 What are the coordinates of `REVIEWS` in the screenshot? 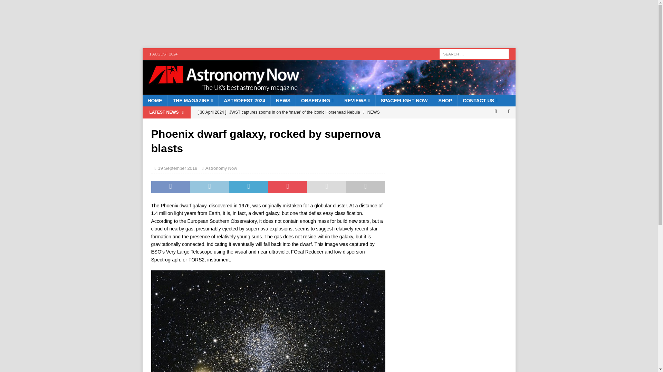 It's located at (357, 101).